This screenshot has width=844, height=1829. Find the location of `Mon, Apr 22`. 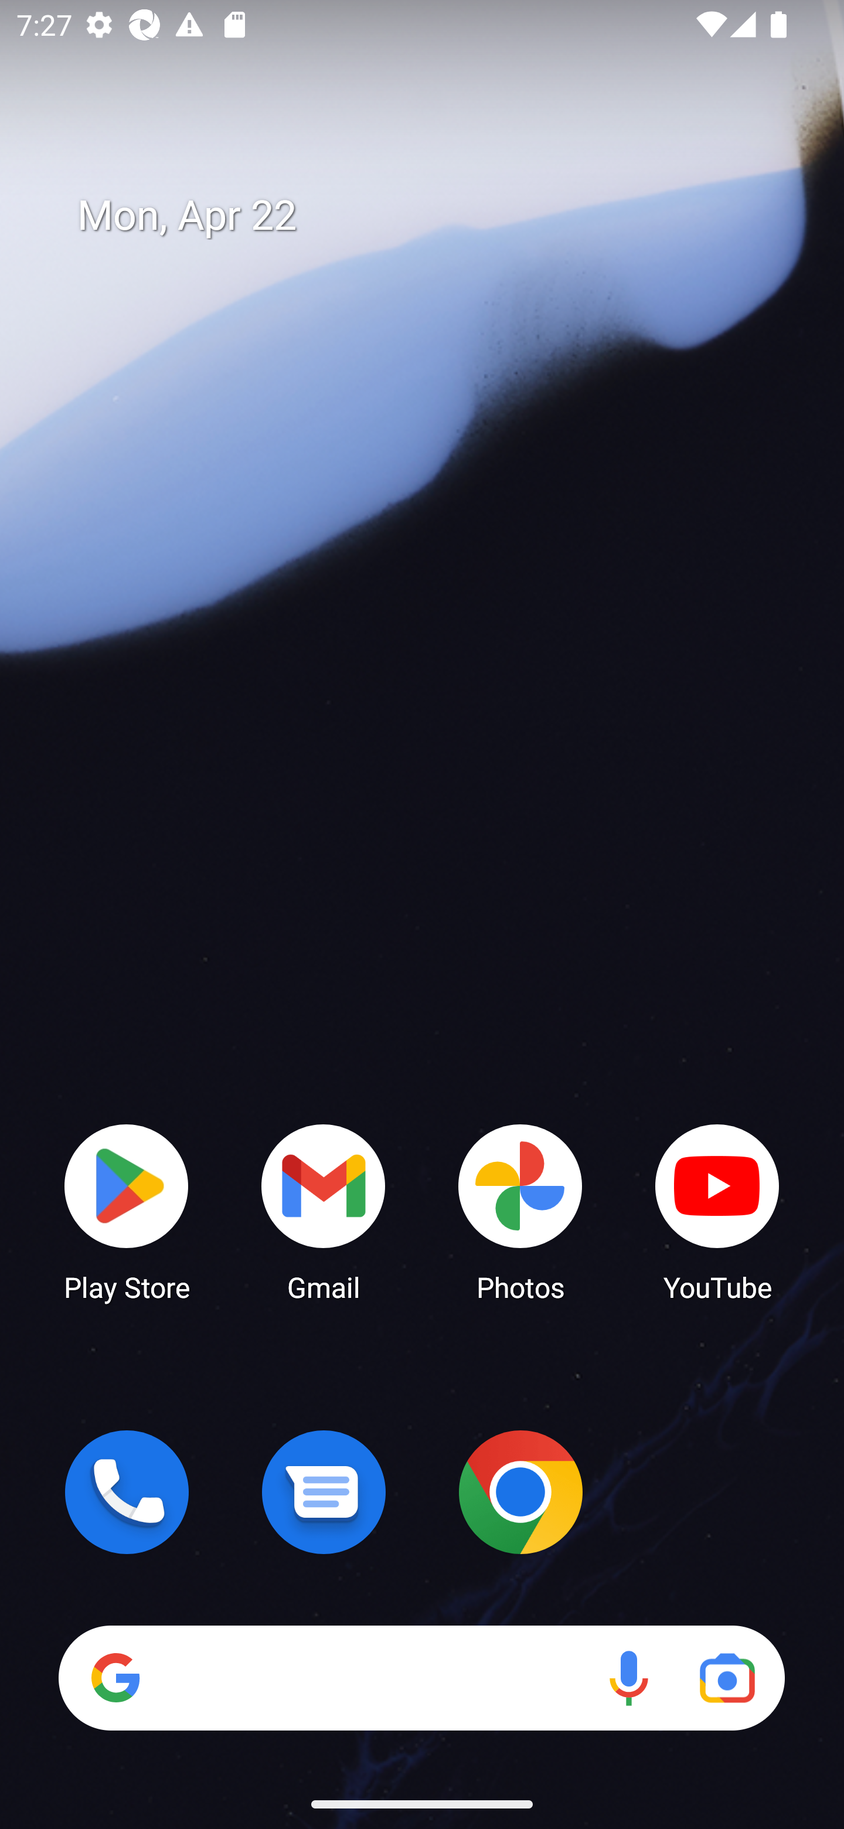

Mon, Apr 22 is located at coordinates (438, 216).